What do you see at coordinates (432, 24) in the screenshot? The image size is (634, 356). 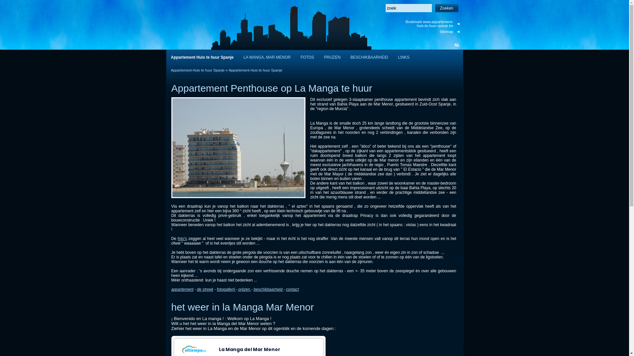 I see `Bookmark www.appartement-huis-te-huur-spanje.be` at bounding box center [432, 24].